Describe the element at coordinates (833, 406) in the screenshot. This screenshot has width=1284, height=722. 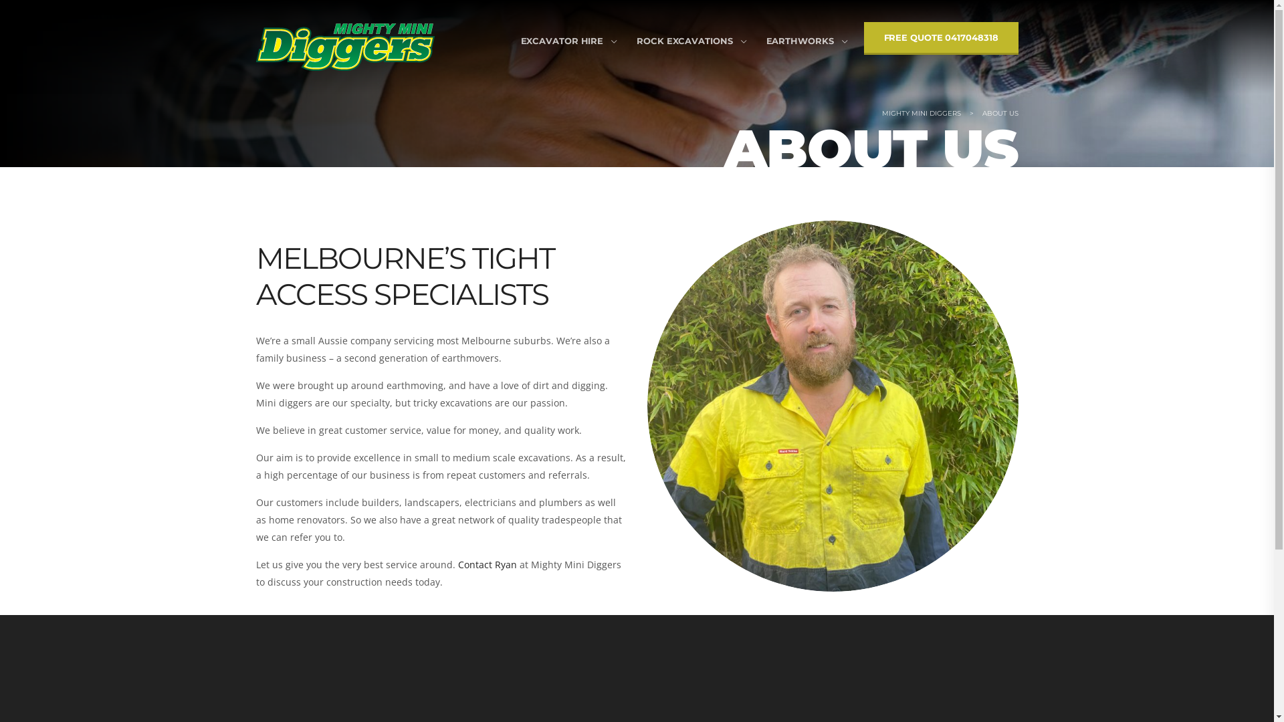
I see `Ryan Boekhorst` at that location.